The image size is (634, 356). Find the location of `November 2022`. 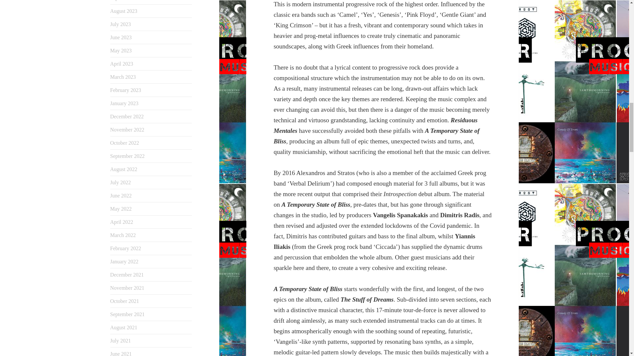

November 2022 is located at coordinates (127, 129).